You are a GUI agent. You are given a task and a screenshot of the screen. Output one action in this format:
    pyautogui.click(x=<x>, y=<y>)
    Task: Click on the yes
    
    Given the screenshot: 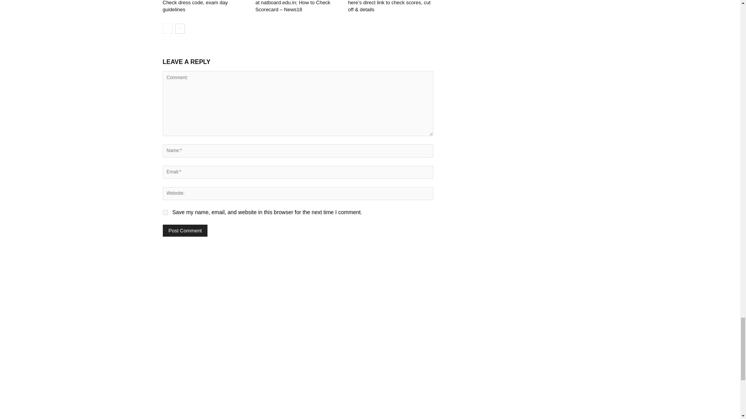 What is the action you would take?
    pyautogui.click(x=165, y=213)
    